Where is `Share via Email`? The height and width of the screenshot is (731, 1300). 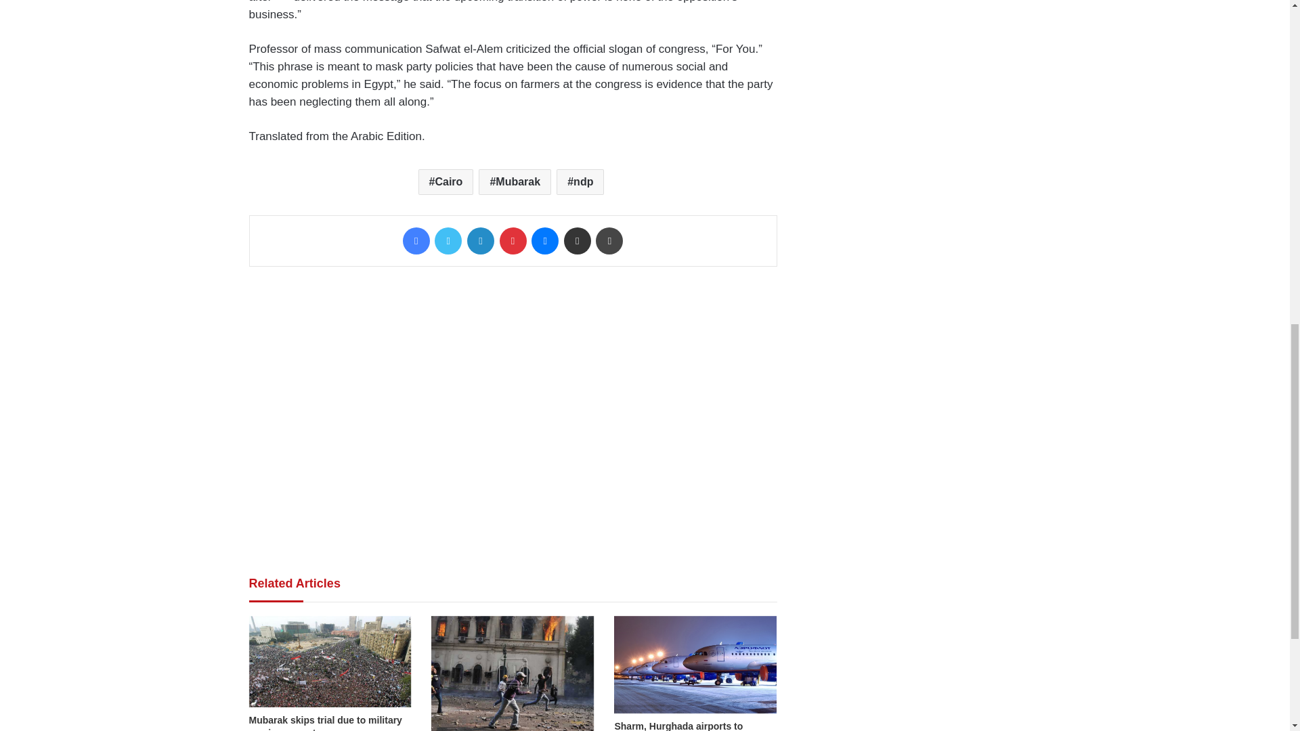 Share via Email is located at coordinates (578, 240).